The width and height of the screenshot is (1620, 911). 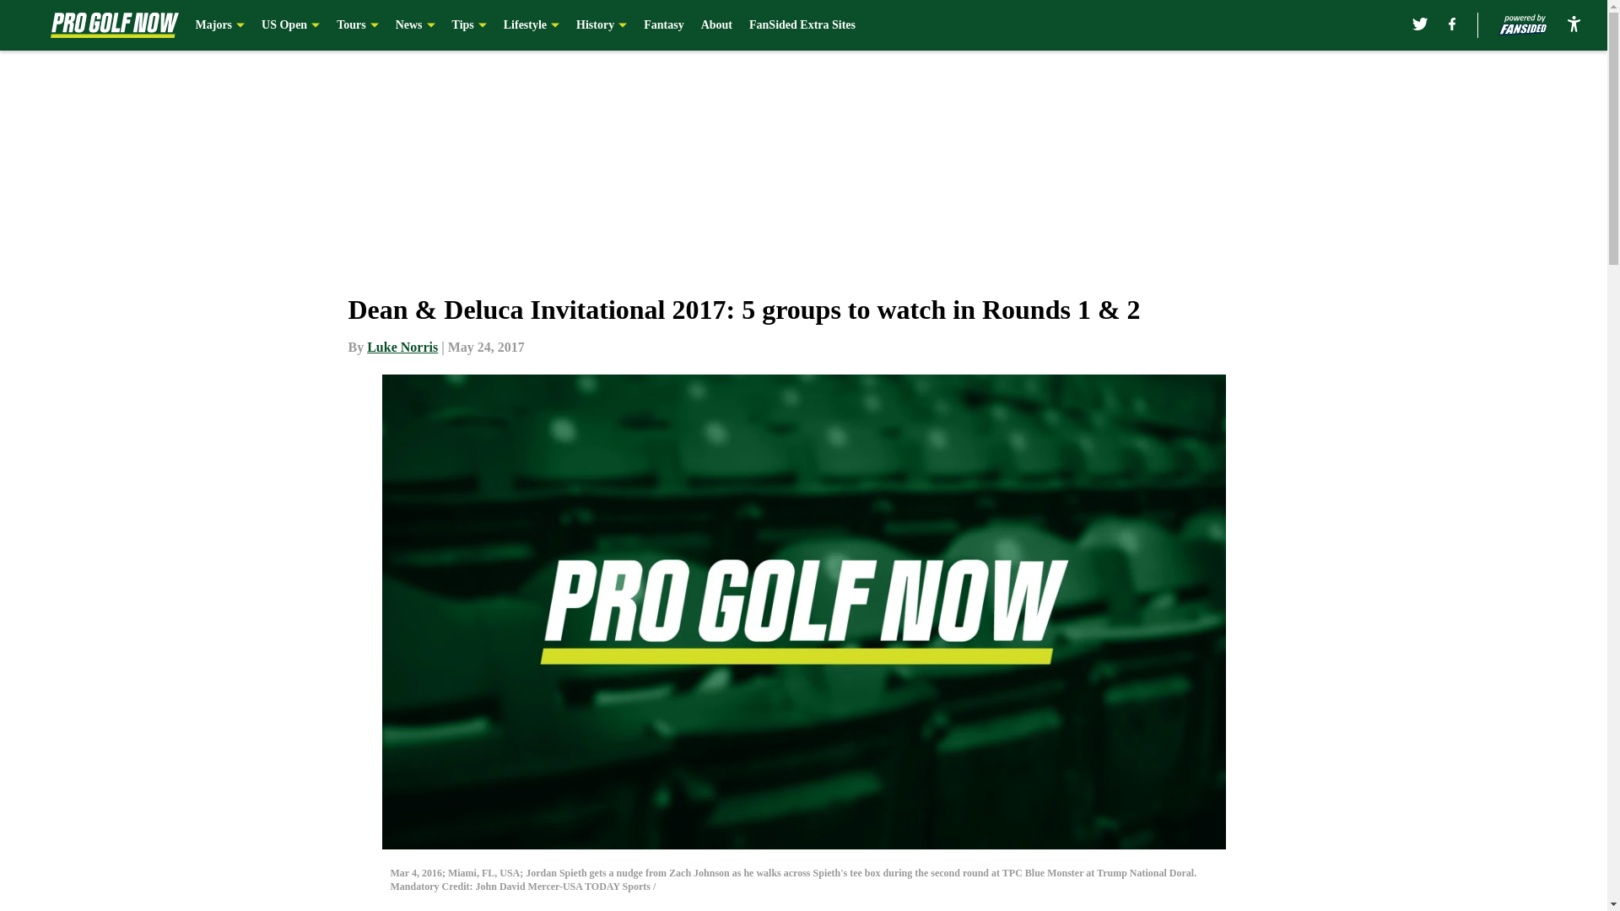 I want to click on FanSided Extra Sites, so click(x=802, y=25).